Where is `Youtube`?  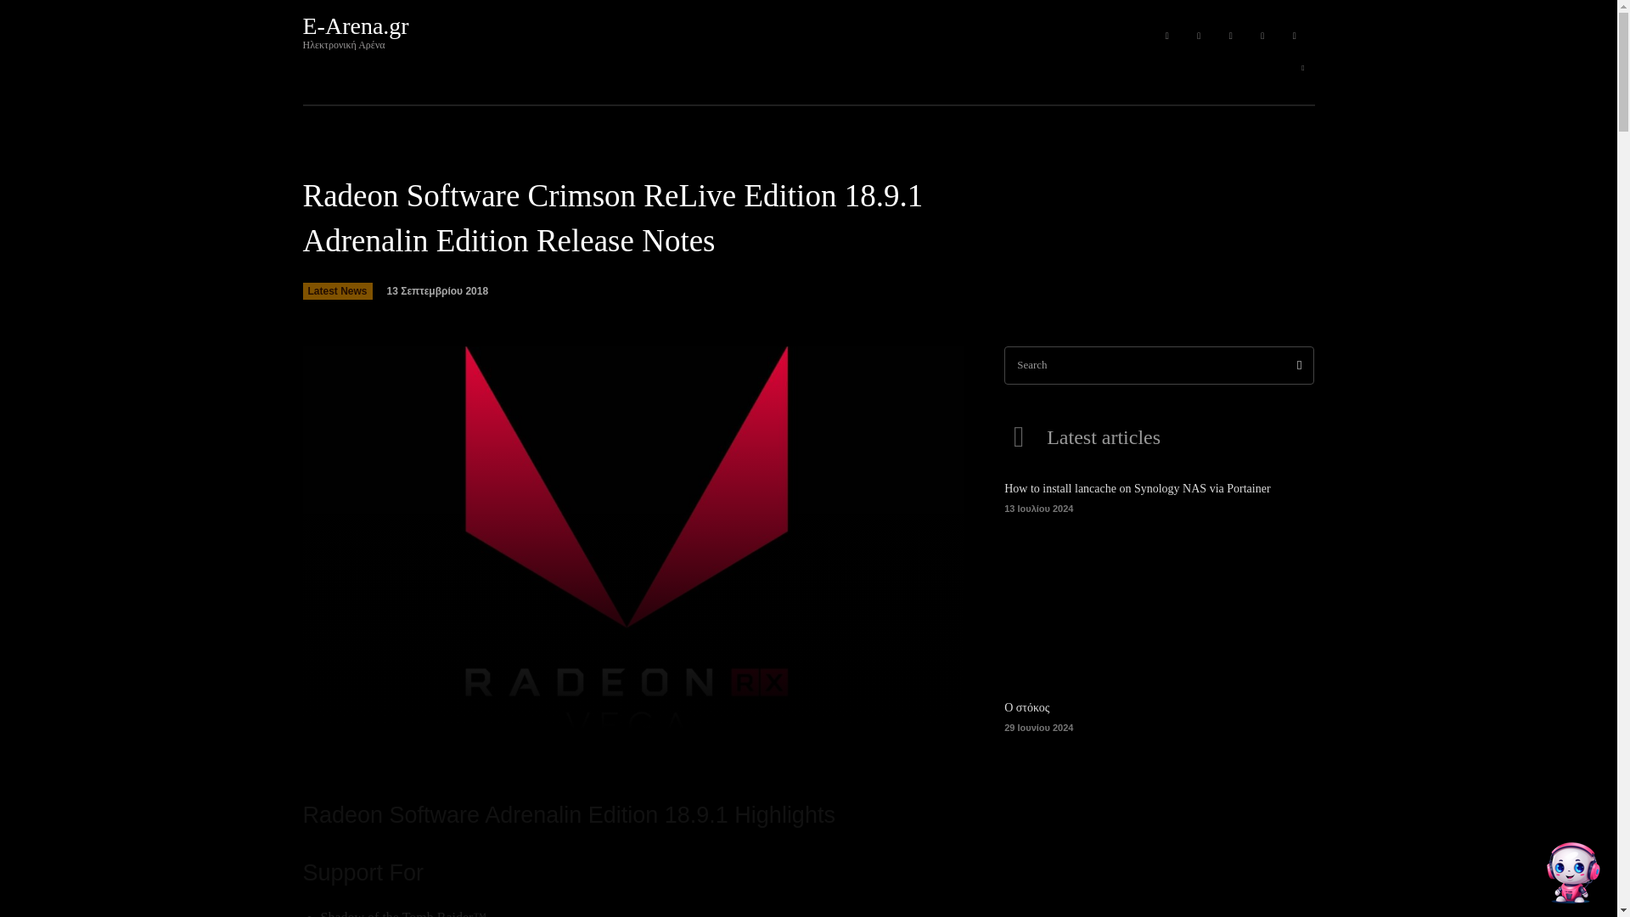
Youtube is located at coordinates (1199, 37).